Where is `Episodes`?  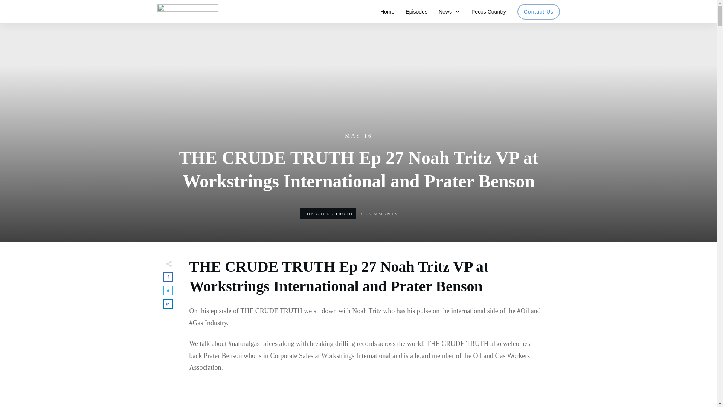
Episodes is located at coordinates (416, 12).